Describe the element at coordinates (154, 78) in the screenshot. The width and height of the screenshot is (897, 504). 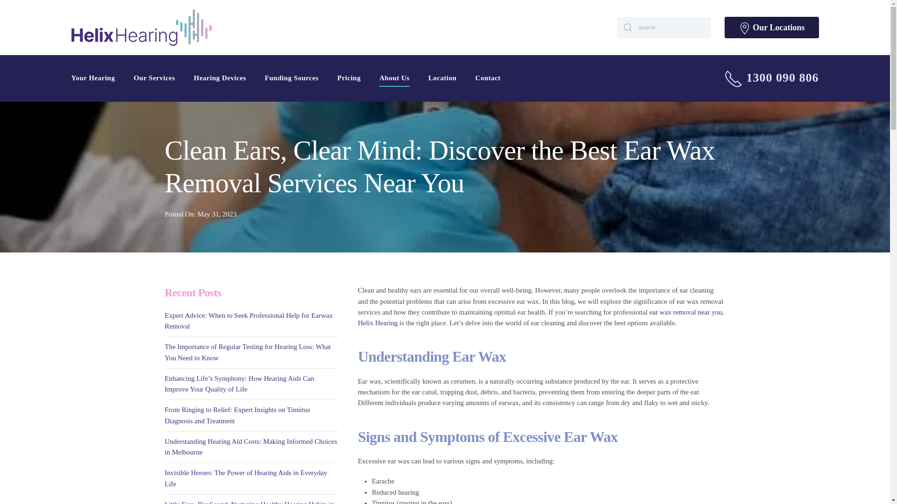
I see `Our Services` at that location.